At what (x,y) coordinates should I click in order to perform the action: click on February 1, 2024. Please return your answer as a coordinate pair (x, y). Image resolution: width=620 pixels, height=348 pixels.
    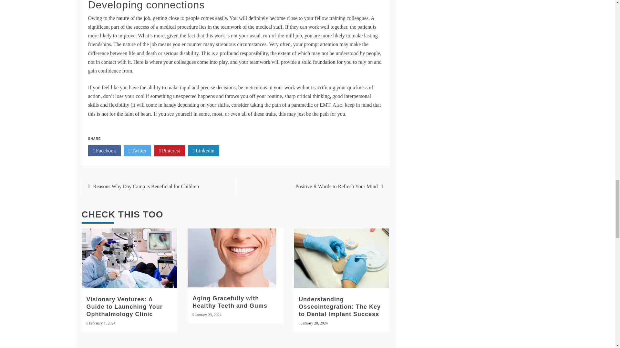
    Looking at the image, I should click on (102, 323).